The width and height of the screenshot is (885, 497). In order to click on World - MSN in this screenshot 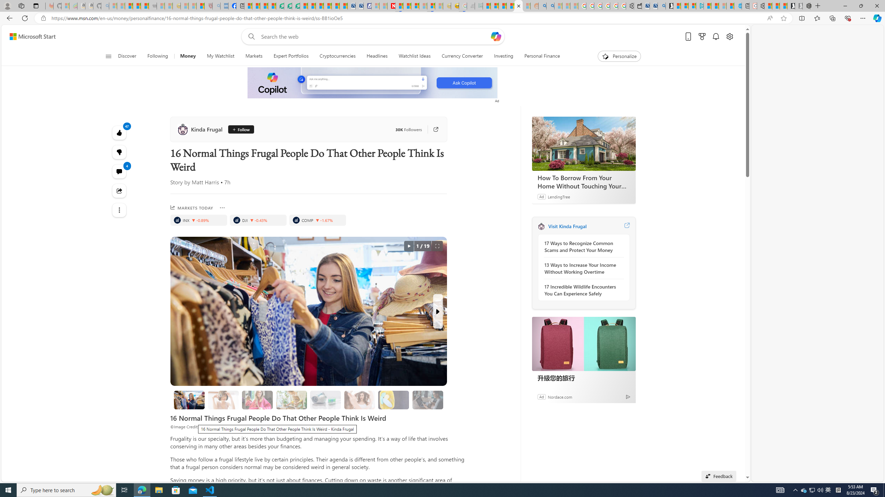, I will do `click(264, 6)`.